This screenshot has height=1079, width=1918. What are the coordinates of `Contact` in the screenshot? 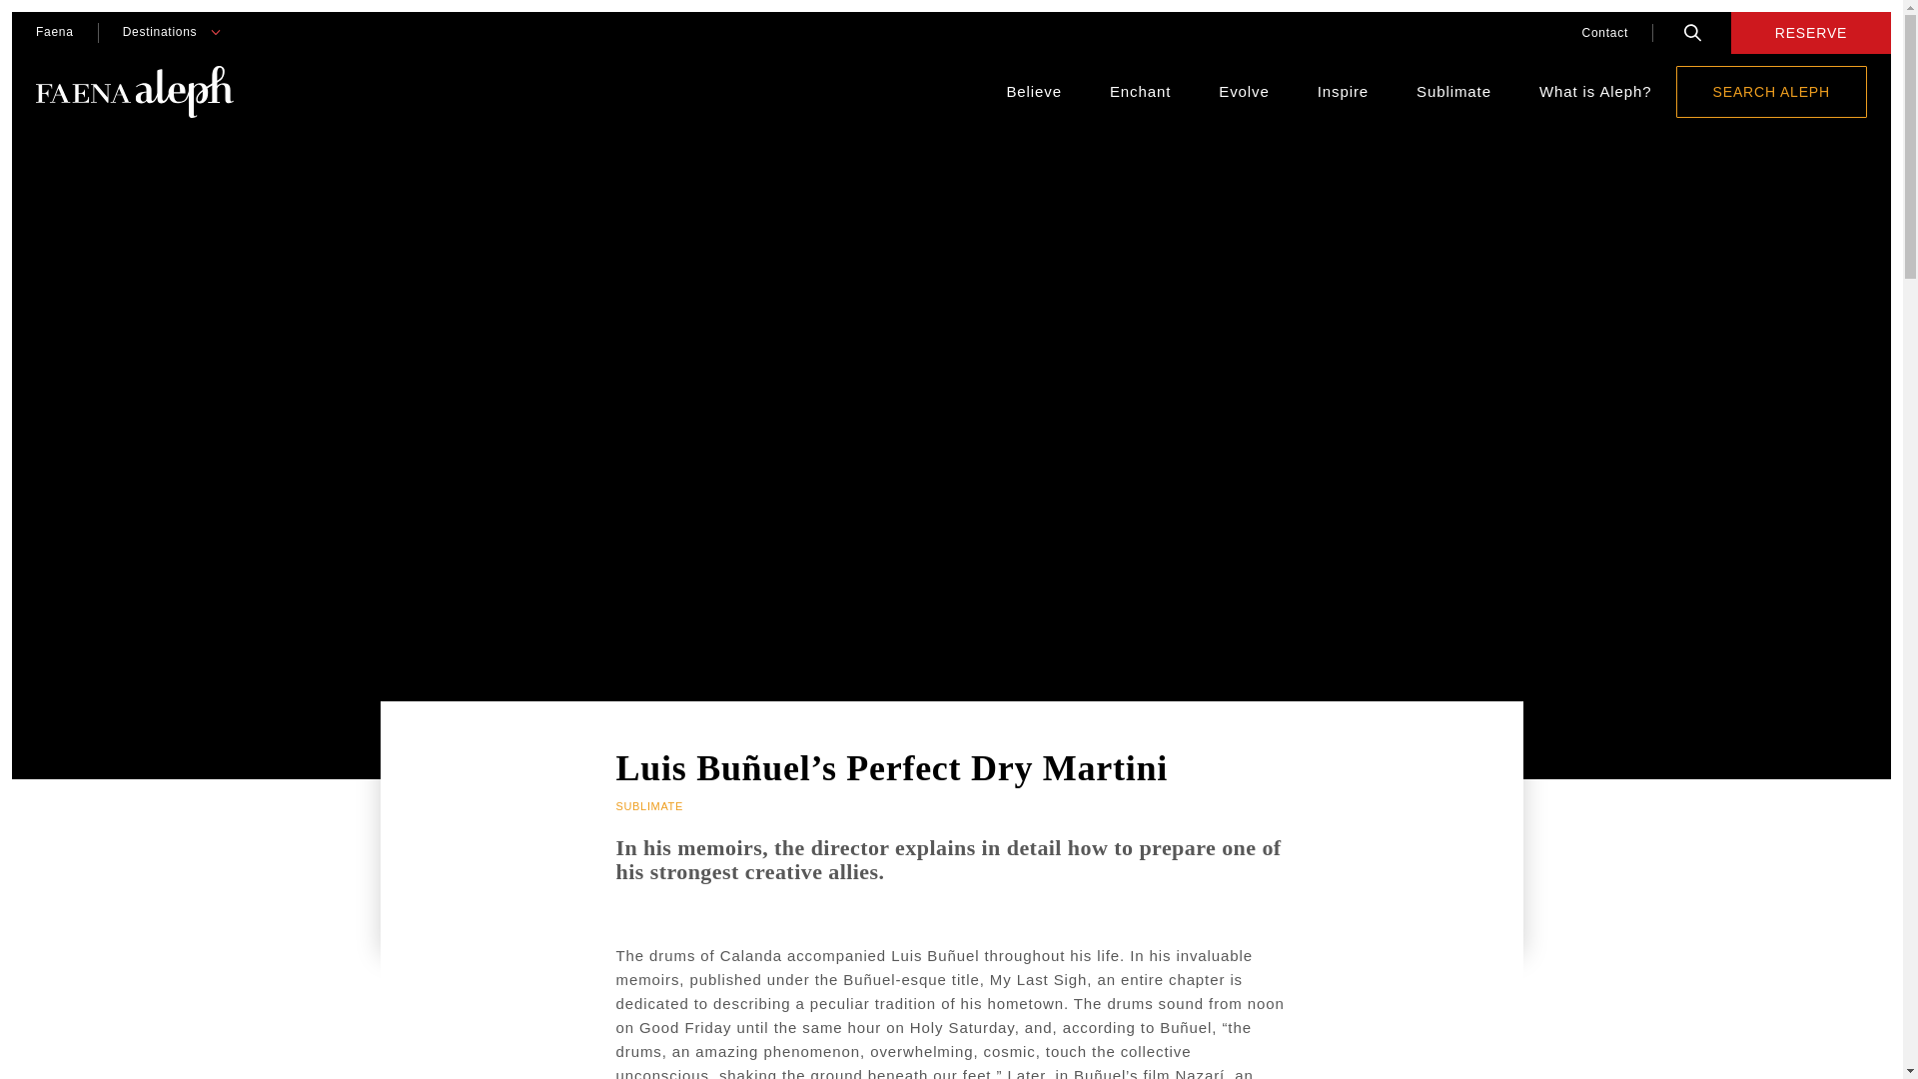 It's located at (1604, 32).